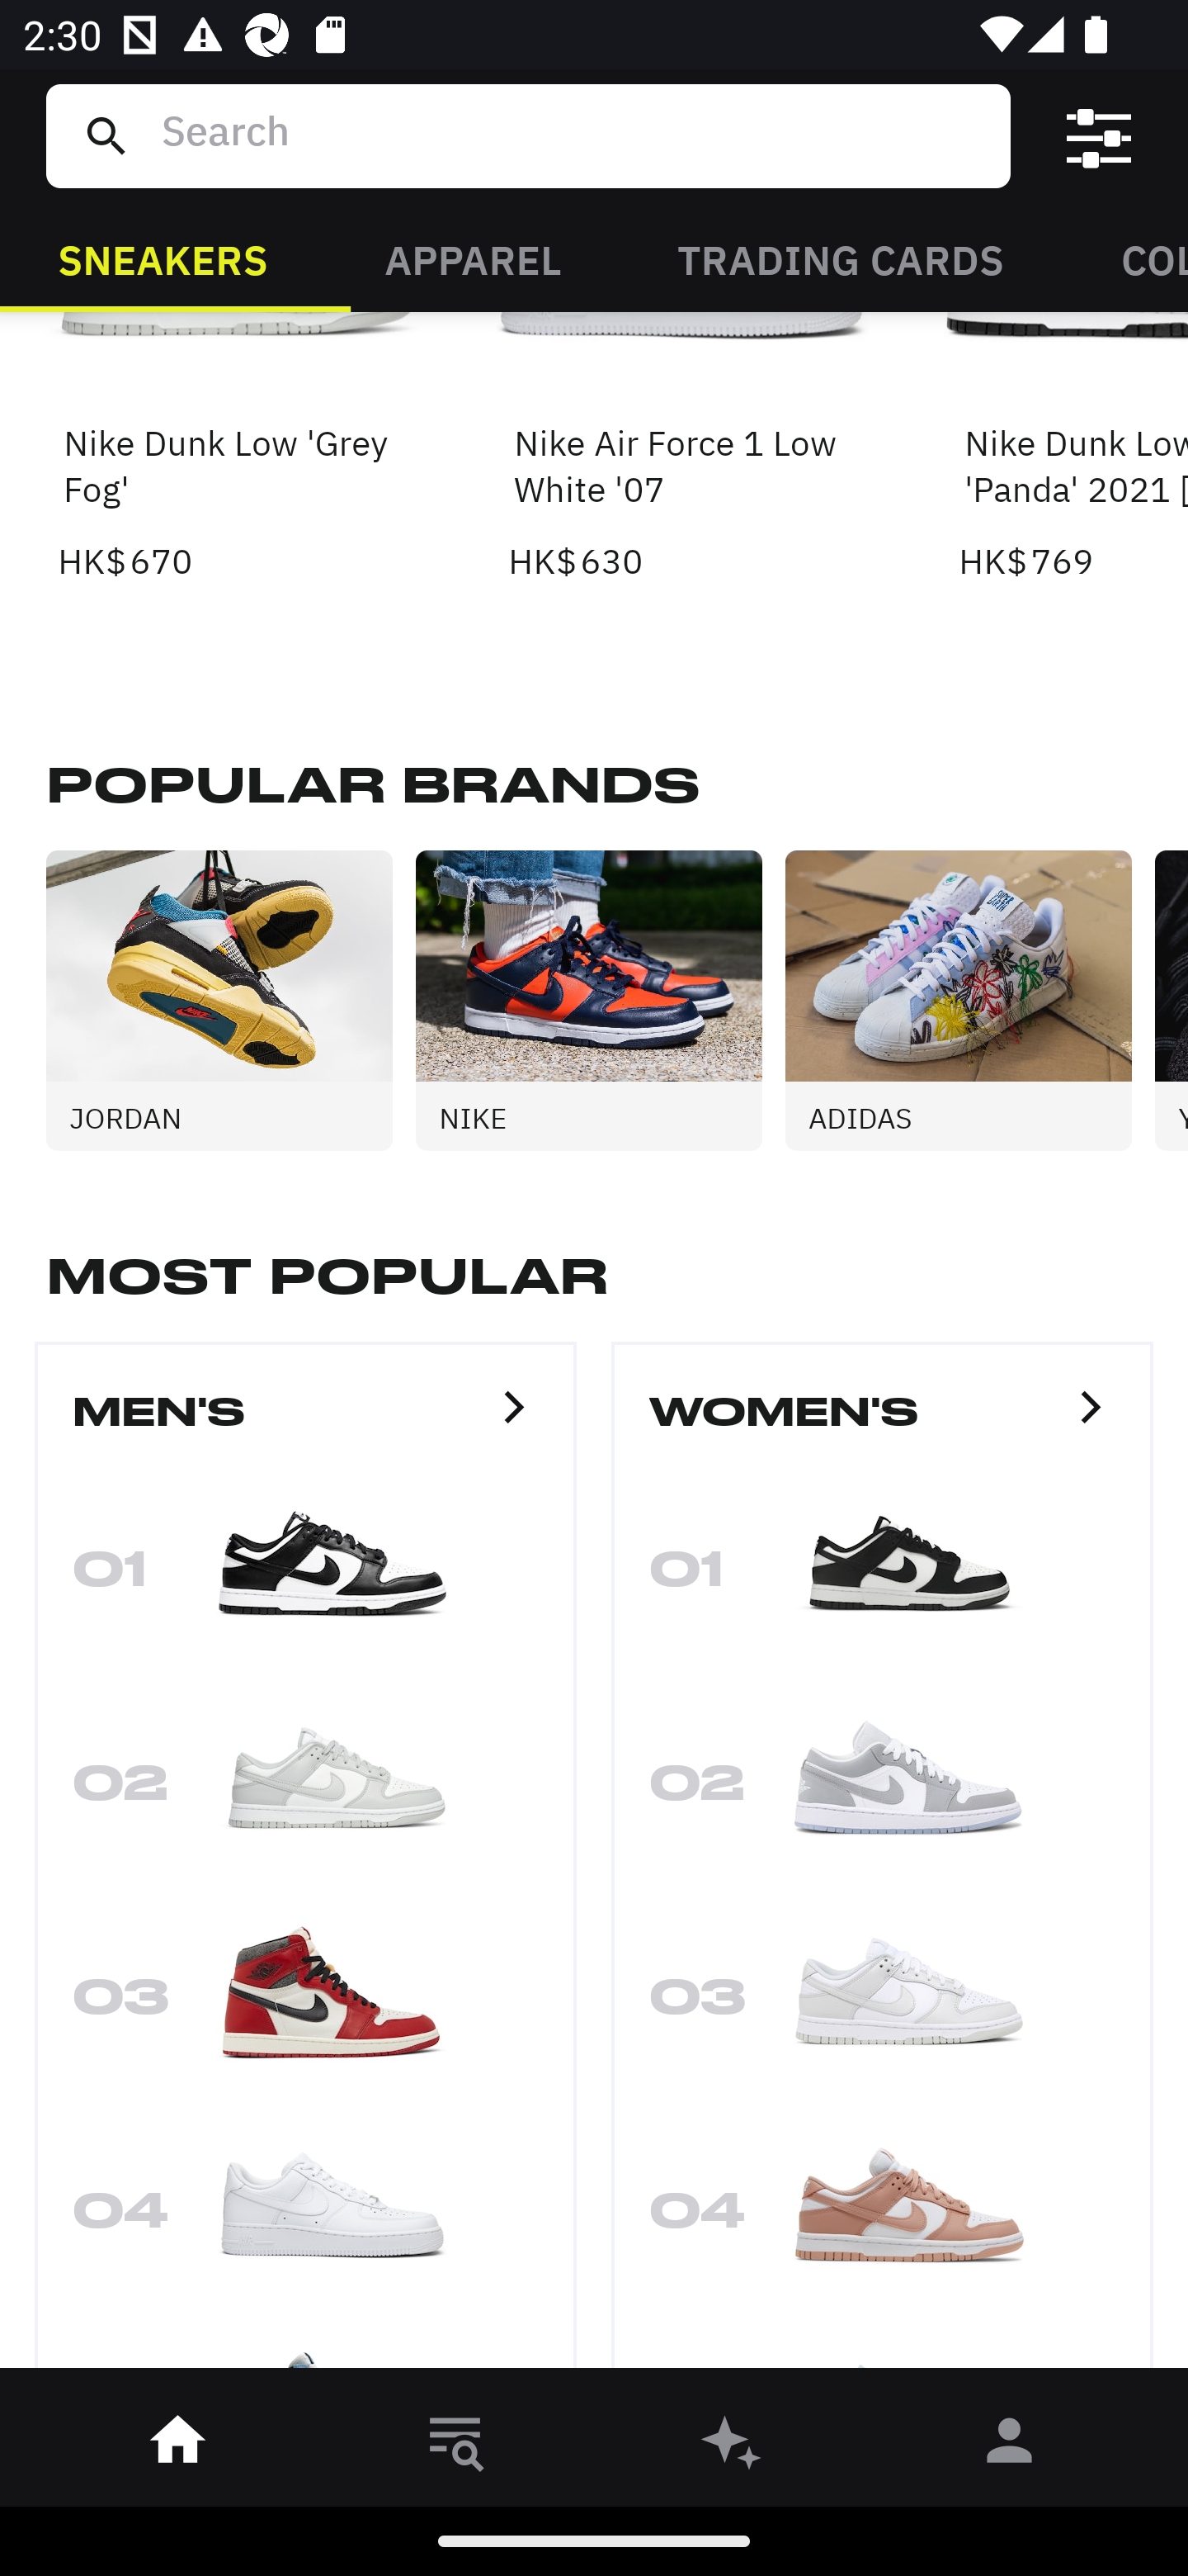 The image size is (1188, 2576). What do you see at coordinates (883, 2008) in the screenshot?
I see `03` at bounding box center [883, 2008].